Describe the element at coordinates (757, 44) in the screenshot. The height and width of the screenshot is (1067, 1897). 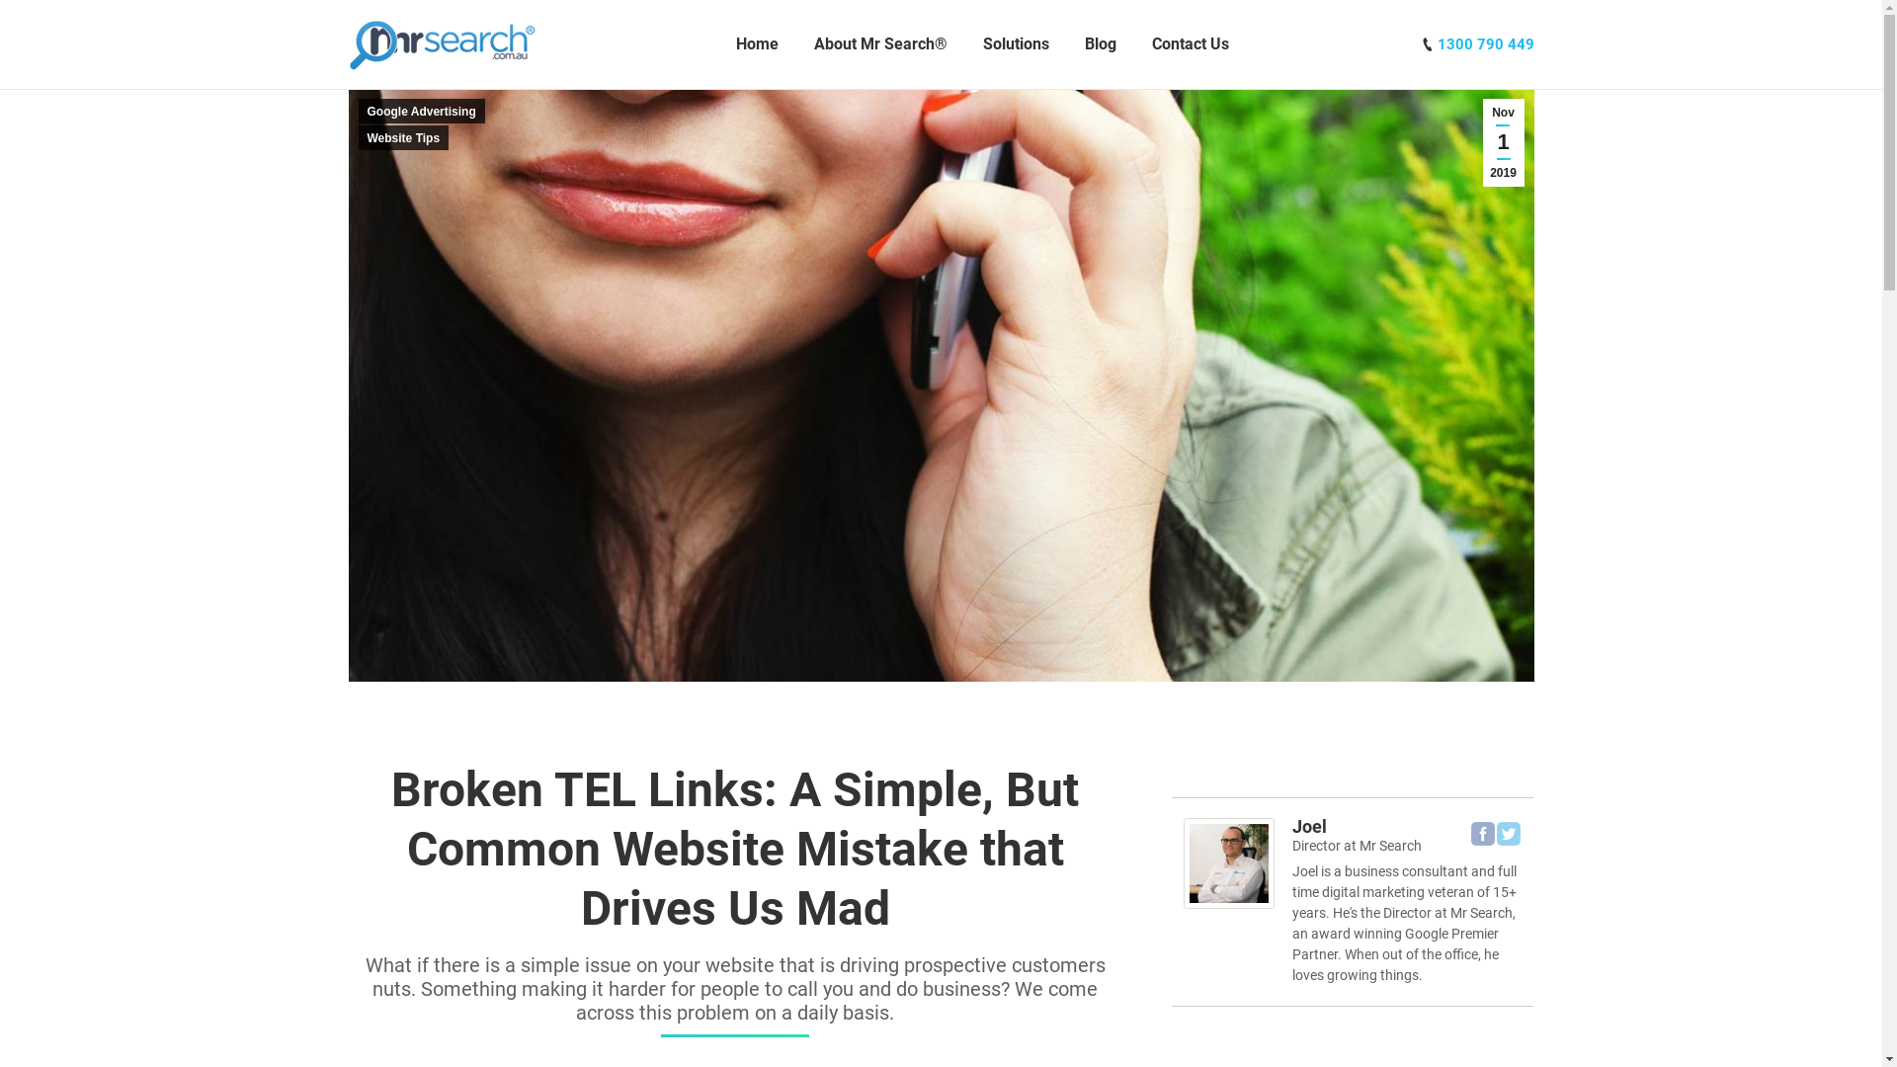
I see `Home` at that location.